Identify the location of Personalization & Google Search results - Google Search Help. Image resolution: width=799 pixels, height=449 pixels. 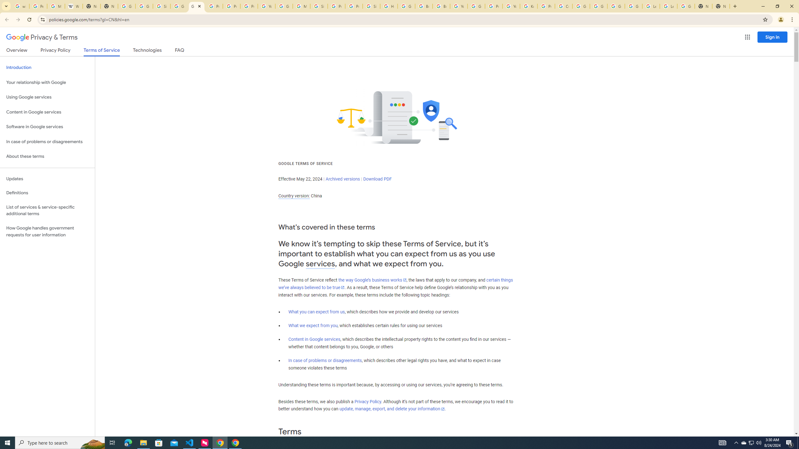
(38, 6).